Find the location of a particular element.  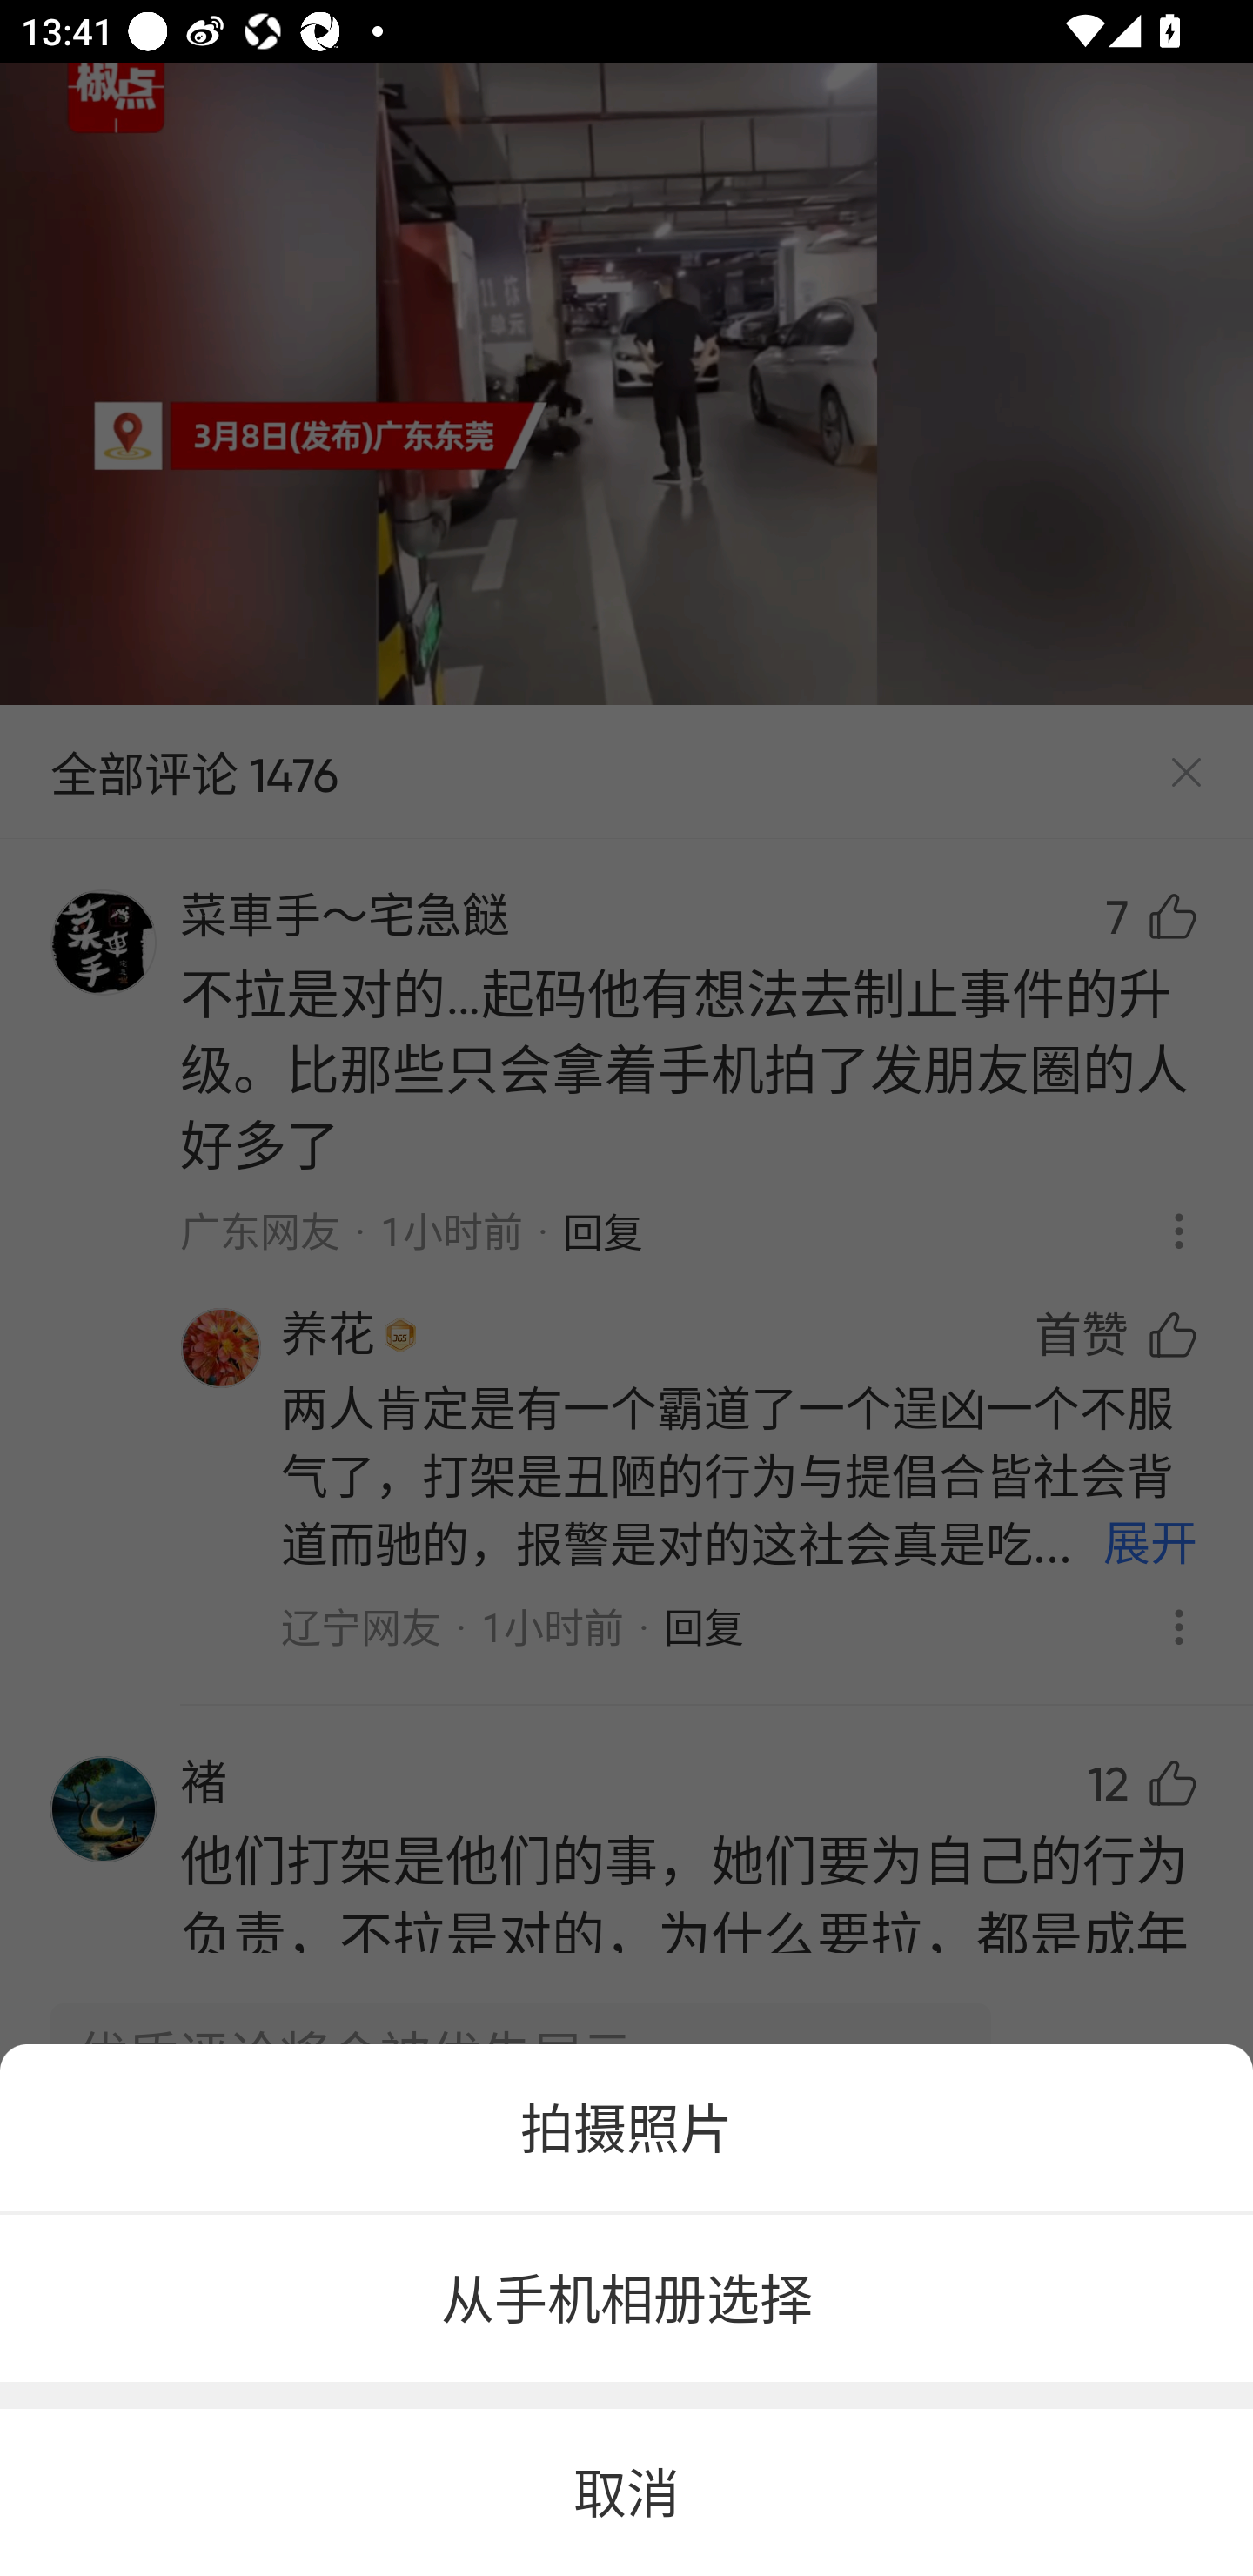

从手机相册选择 is located at coordinates (626, 2299).